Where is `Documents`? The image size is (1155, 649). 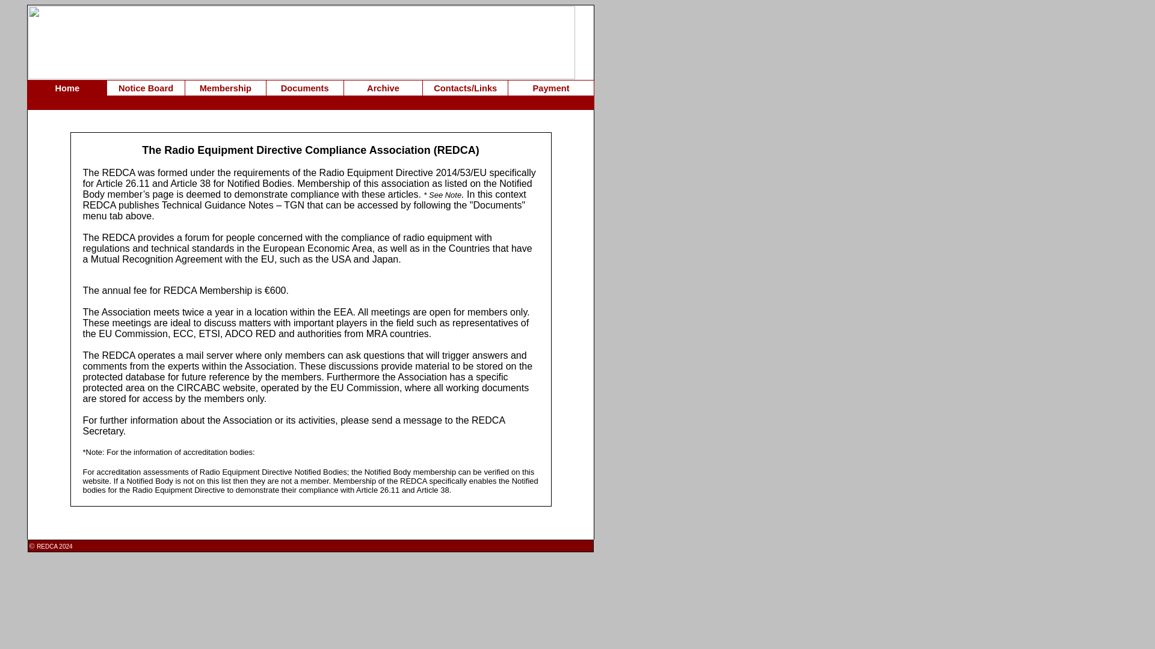 Documents is located at coordinates (304, 88).